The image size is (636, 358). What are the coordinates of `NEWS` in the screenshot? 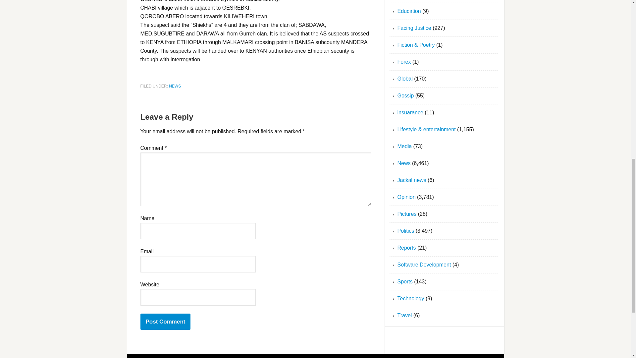 It's located at (175, 86).